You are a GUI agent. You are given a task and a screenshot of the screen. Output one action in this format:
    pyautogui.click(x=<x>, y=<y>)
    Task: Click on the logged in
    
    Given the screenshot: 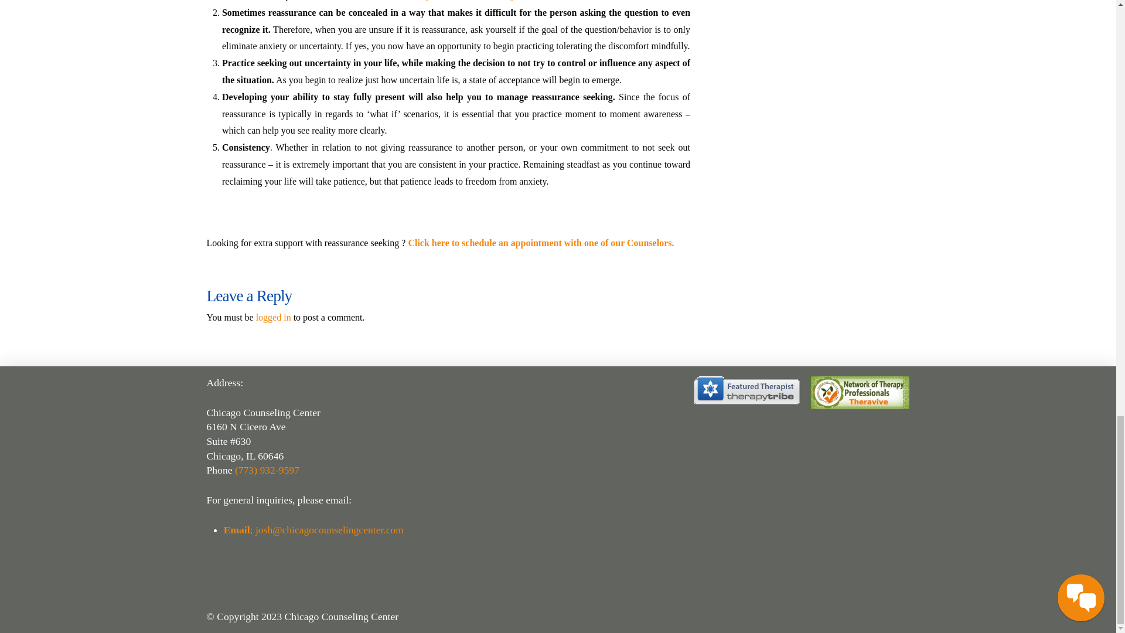 What is the action you would take?
    pyautogui.click(x=274, y=317)
    